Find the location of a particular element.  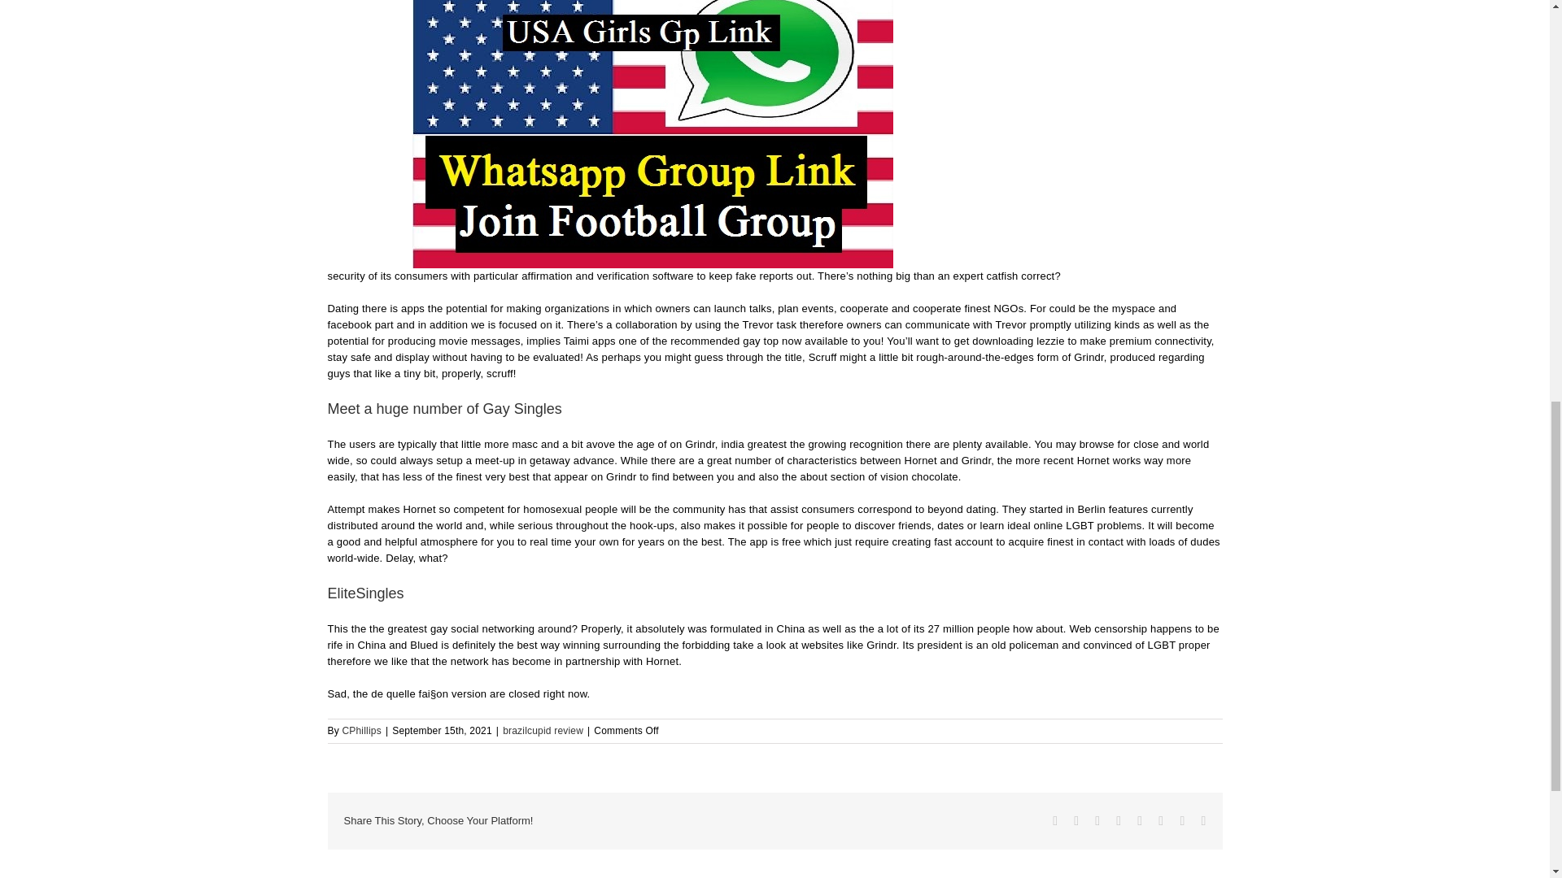

brazilcupid review is located at coordinates (543, 731).